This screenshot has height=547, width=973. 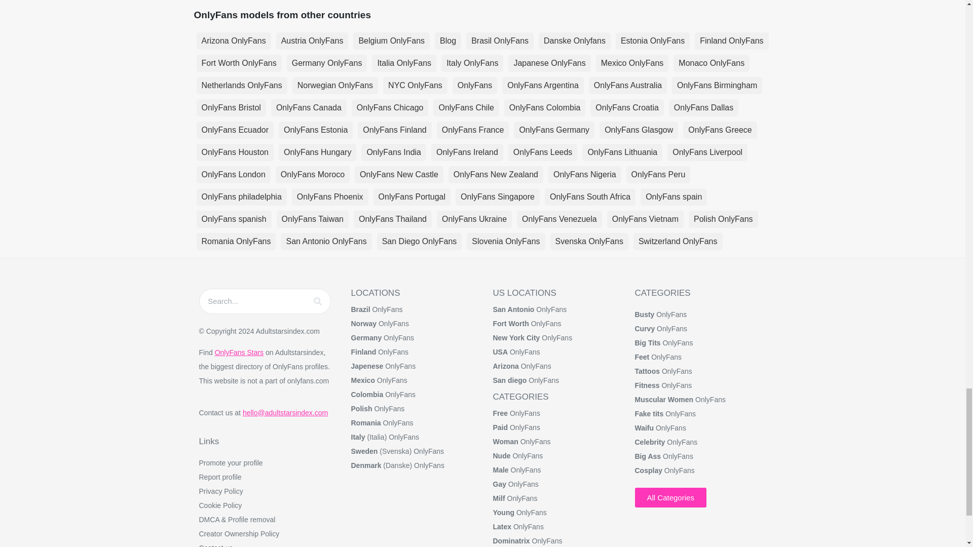 What do you see at coordinates (335, 85) in the screenshot?
I see `Norwegian OnlyFans Category` at bounding box center [335, 85].